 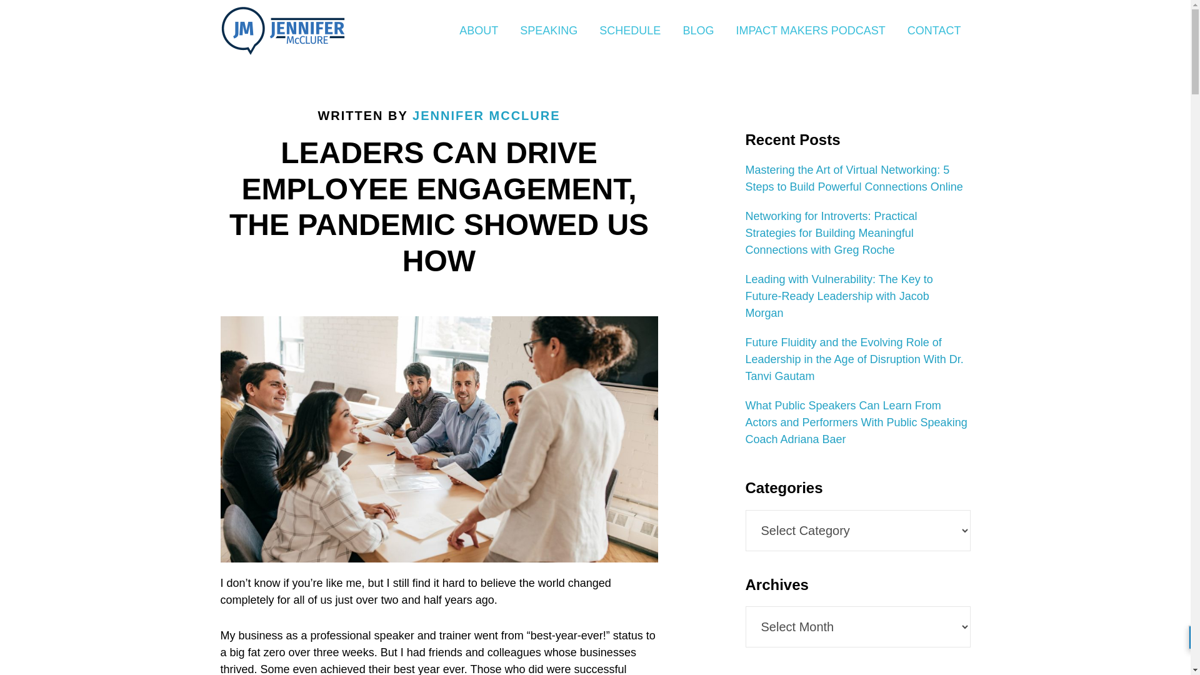 I want to click on JENNIFER MCCLURE, so click(x=486, y=115).